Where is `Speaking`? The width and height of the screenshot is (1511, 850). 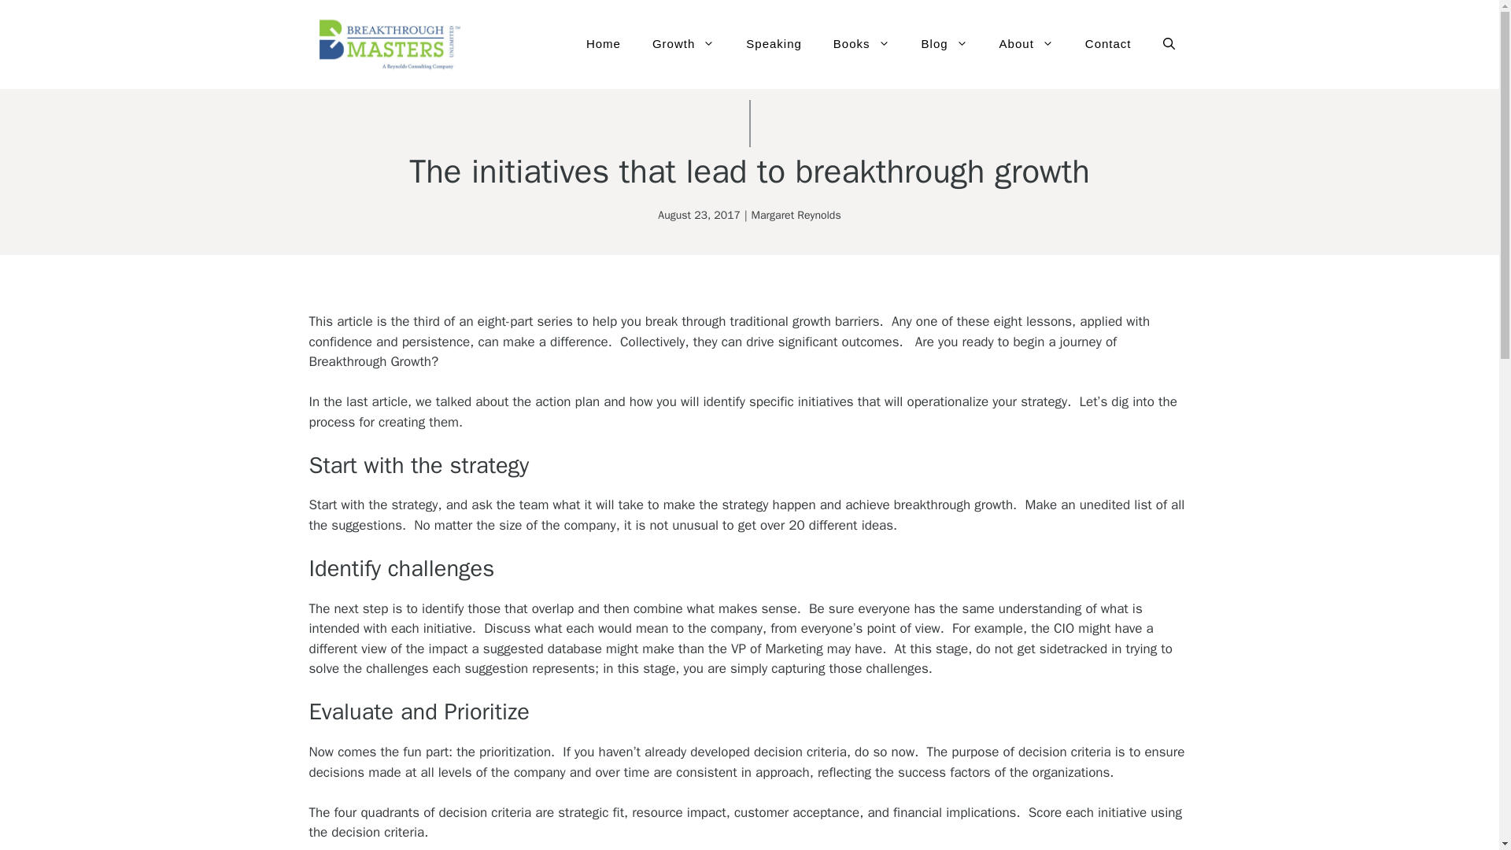
Speaking is located at coordinates (773, 44).